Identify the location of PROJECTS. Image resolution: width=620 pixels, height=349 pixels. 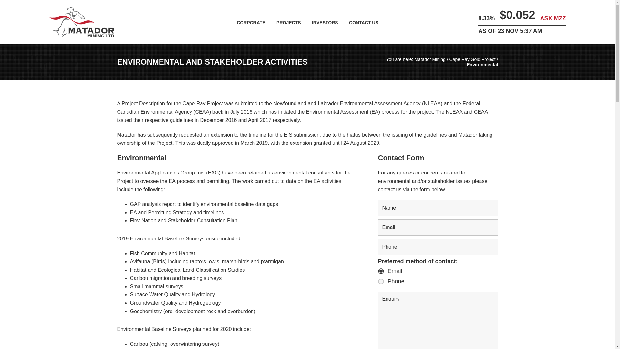
(289, 18).